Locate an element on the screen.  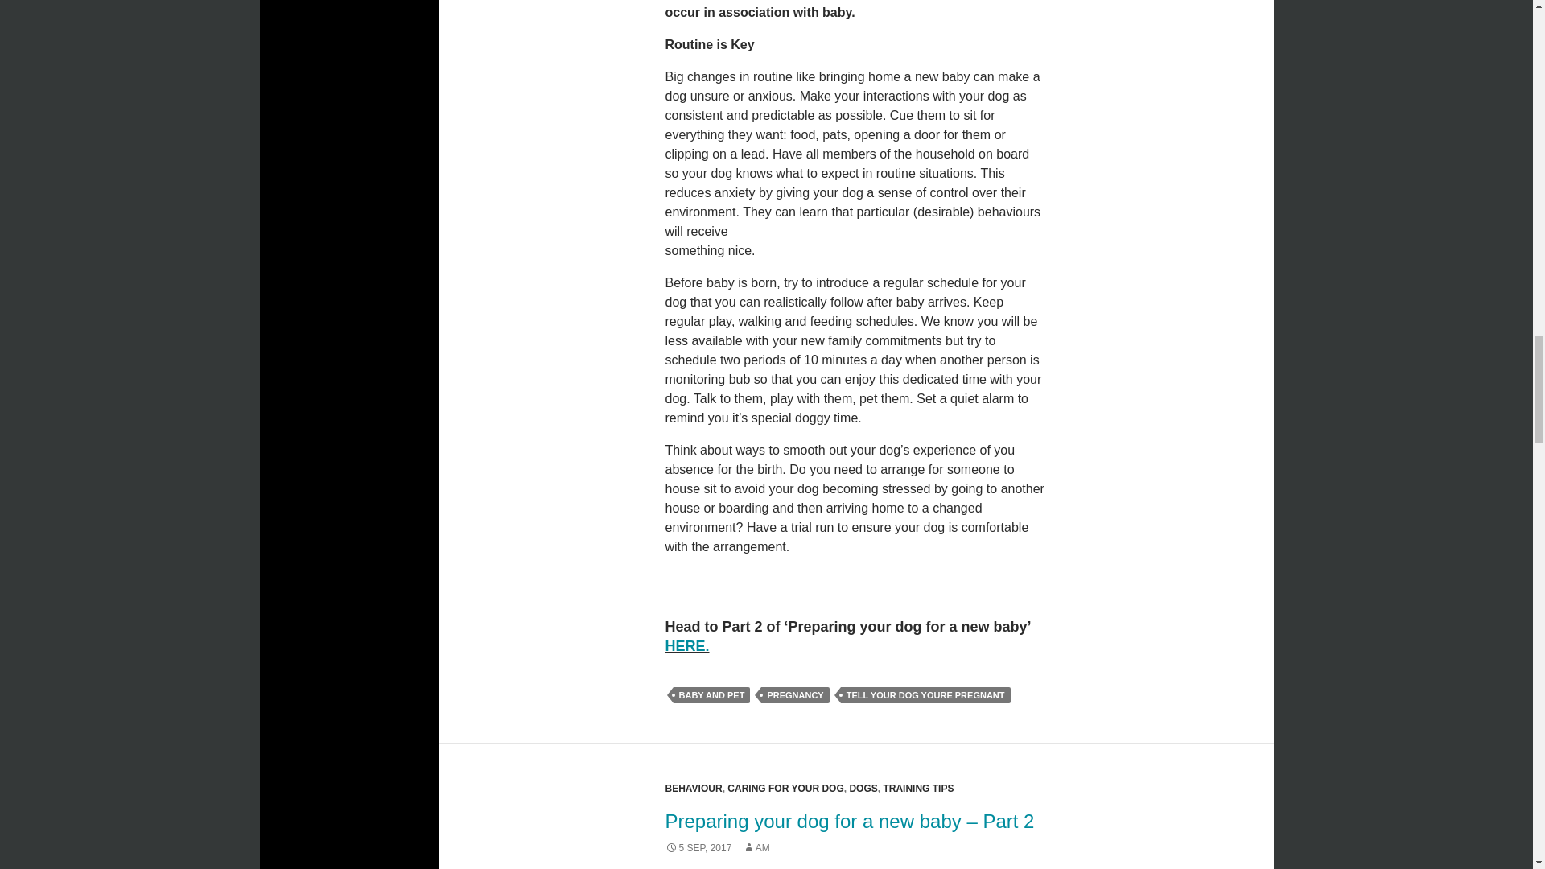
TRAINING TIPS is located at coordinates (917, 789).